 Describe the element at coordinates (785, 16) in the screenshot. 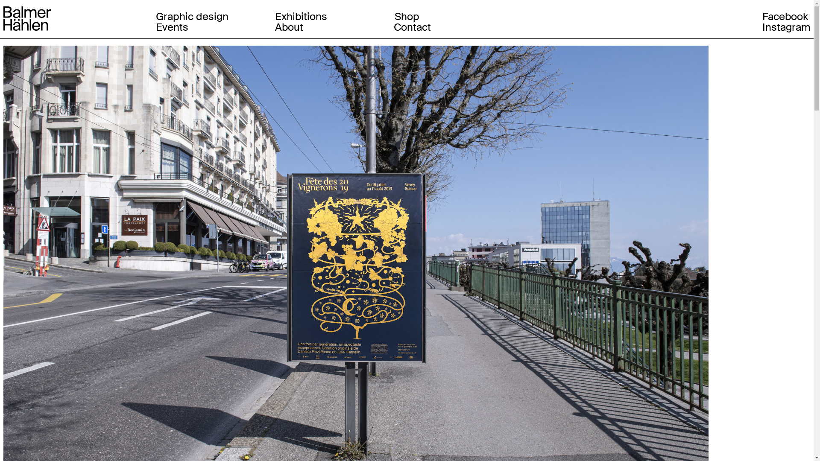

I see `Facebook` at that location.